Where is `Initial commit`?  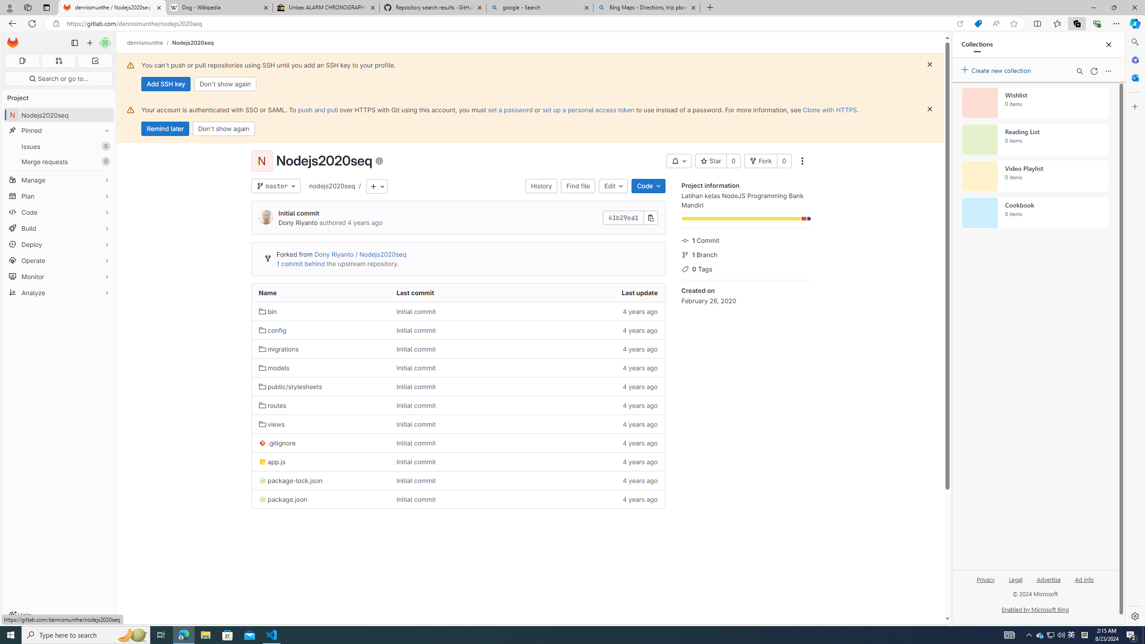 Initial commit is located at coordinates (416, 499).